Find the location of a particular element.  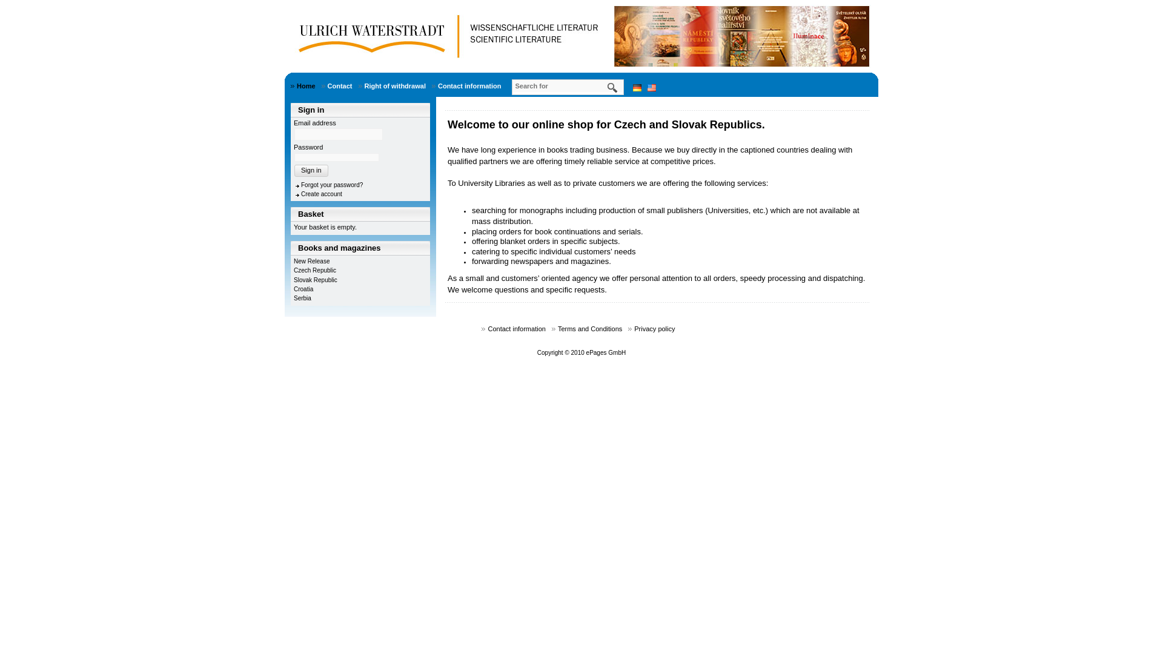

Czech Republic is located at coordinates (315, 270).